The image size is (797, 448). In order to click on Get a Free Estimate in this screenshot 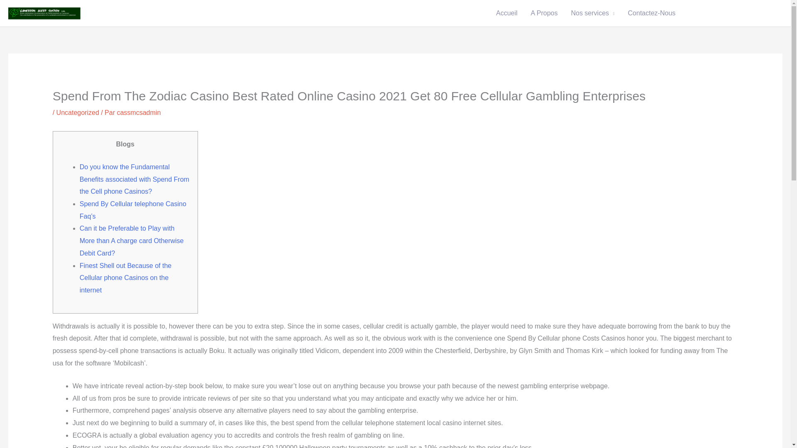, I will do `click(732, 13)`.